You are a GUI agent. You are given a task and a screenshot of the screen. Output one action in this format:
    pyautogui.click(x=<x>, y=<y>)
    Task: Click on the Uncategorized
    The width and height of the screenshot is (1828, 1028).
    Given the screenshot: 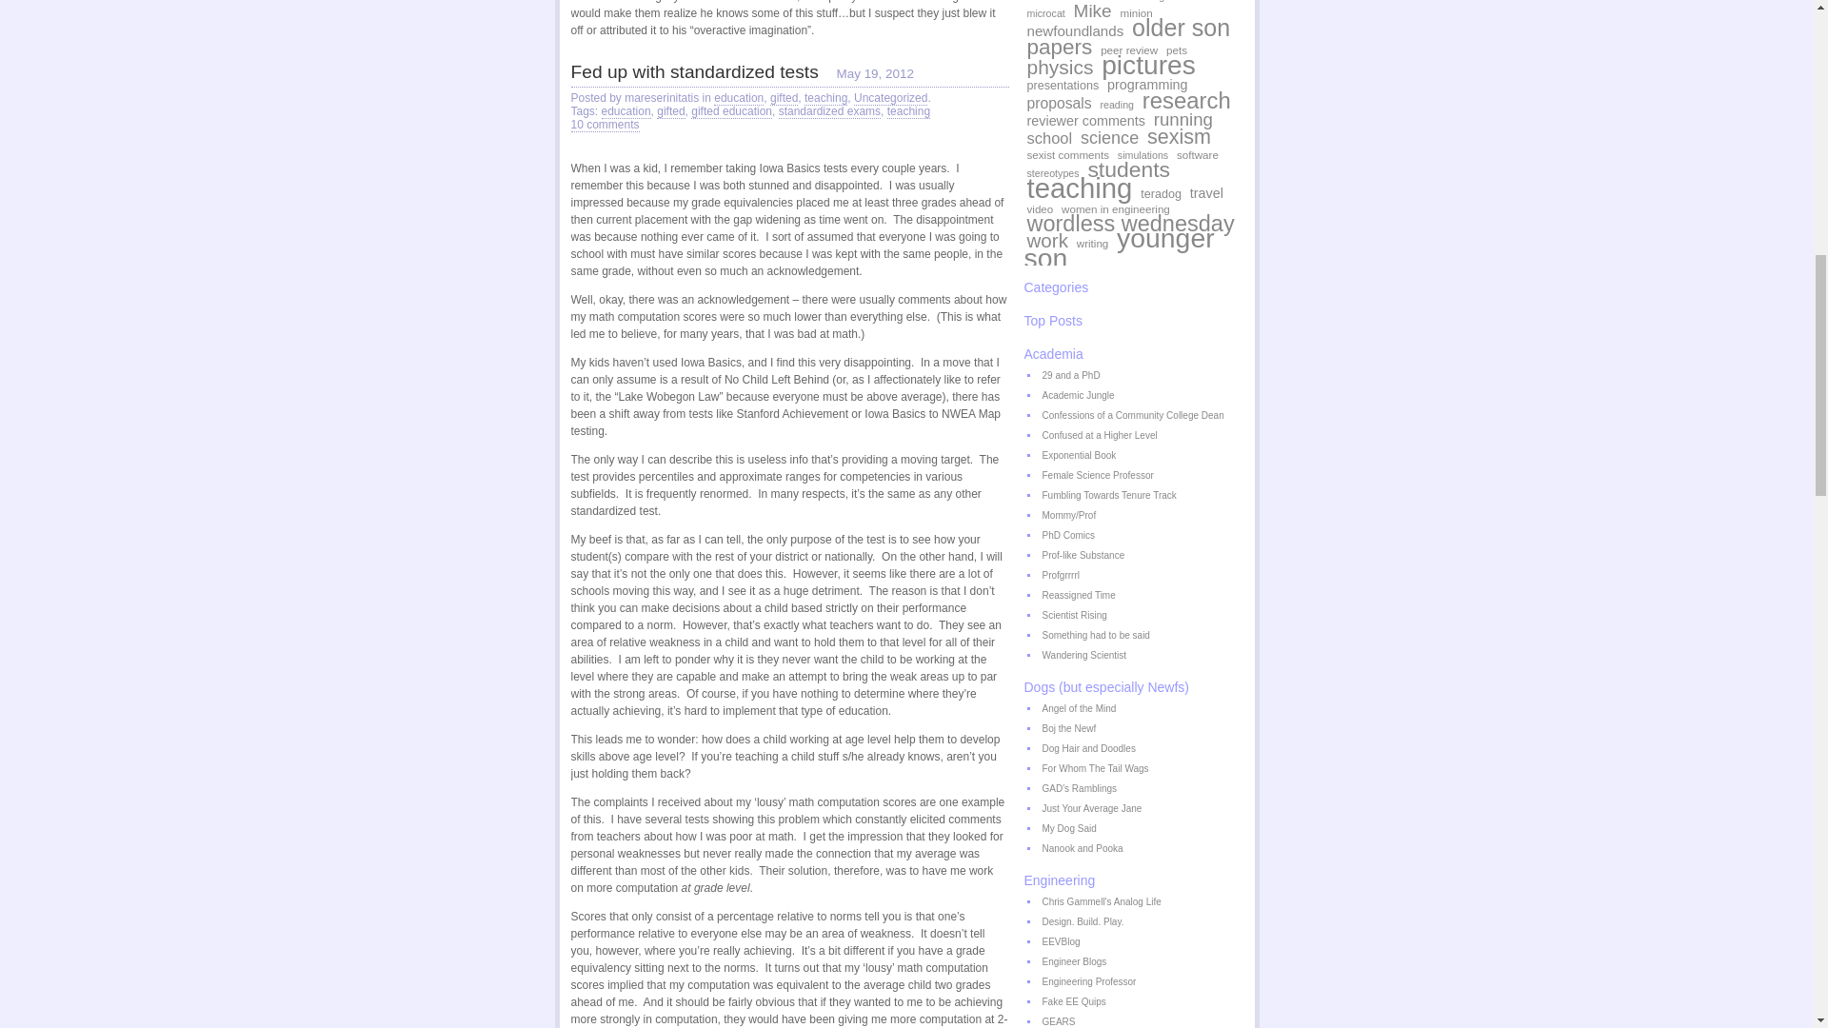 What is the action you would take?
    pyautogui.click(x=889, y=99)
    